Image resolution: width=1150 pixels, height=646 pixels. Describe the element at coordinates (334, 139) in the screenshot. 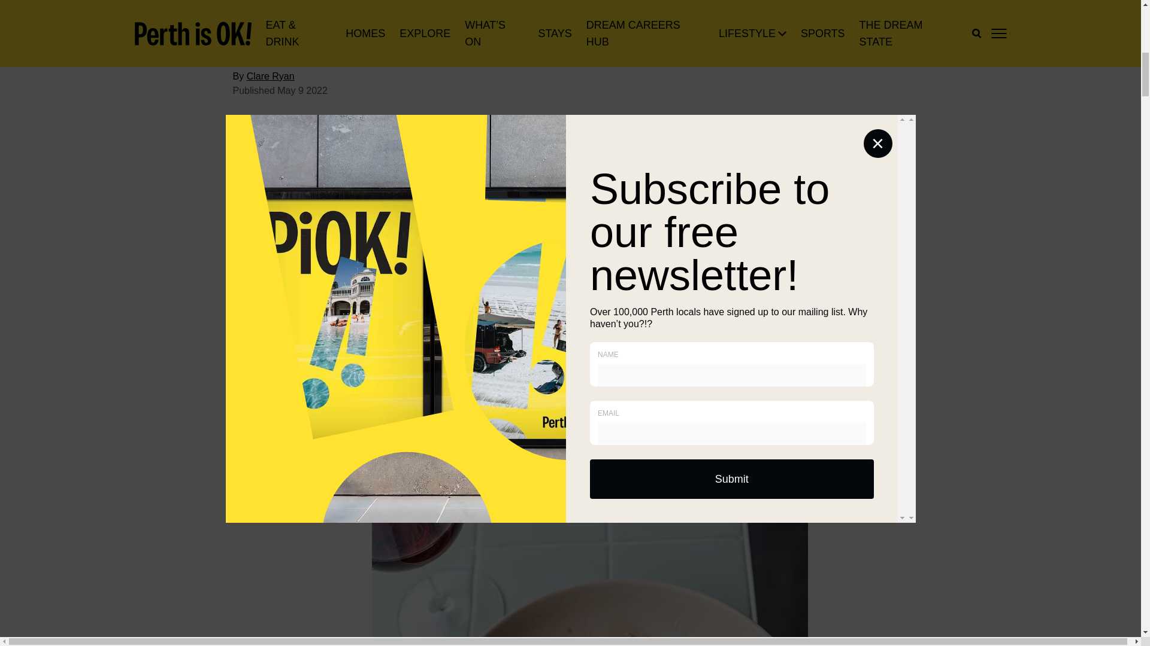

I see `Copy URL` at that location.